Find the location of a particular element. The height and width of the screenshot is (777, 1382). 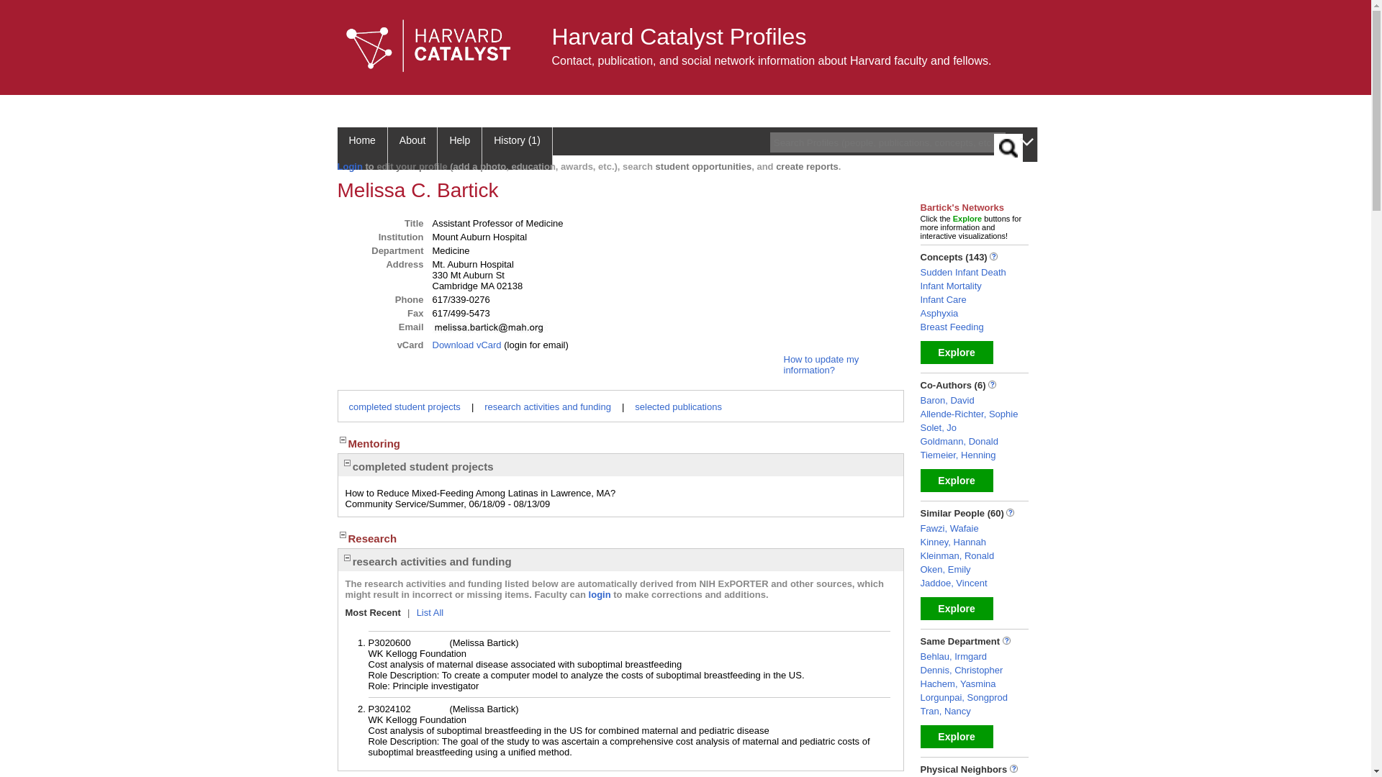

research activities and funding is located at coordinates (547, 407).